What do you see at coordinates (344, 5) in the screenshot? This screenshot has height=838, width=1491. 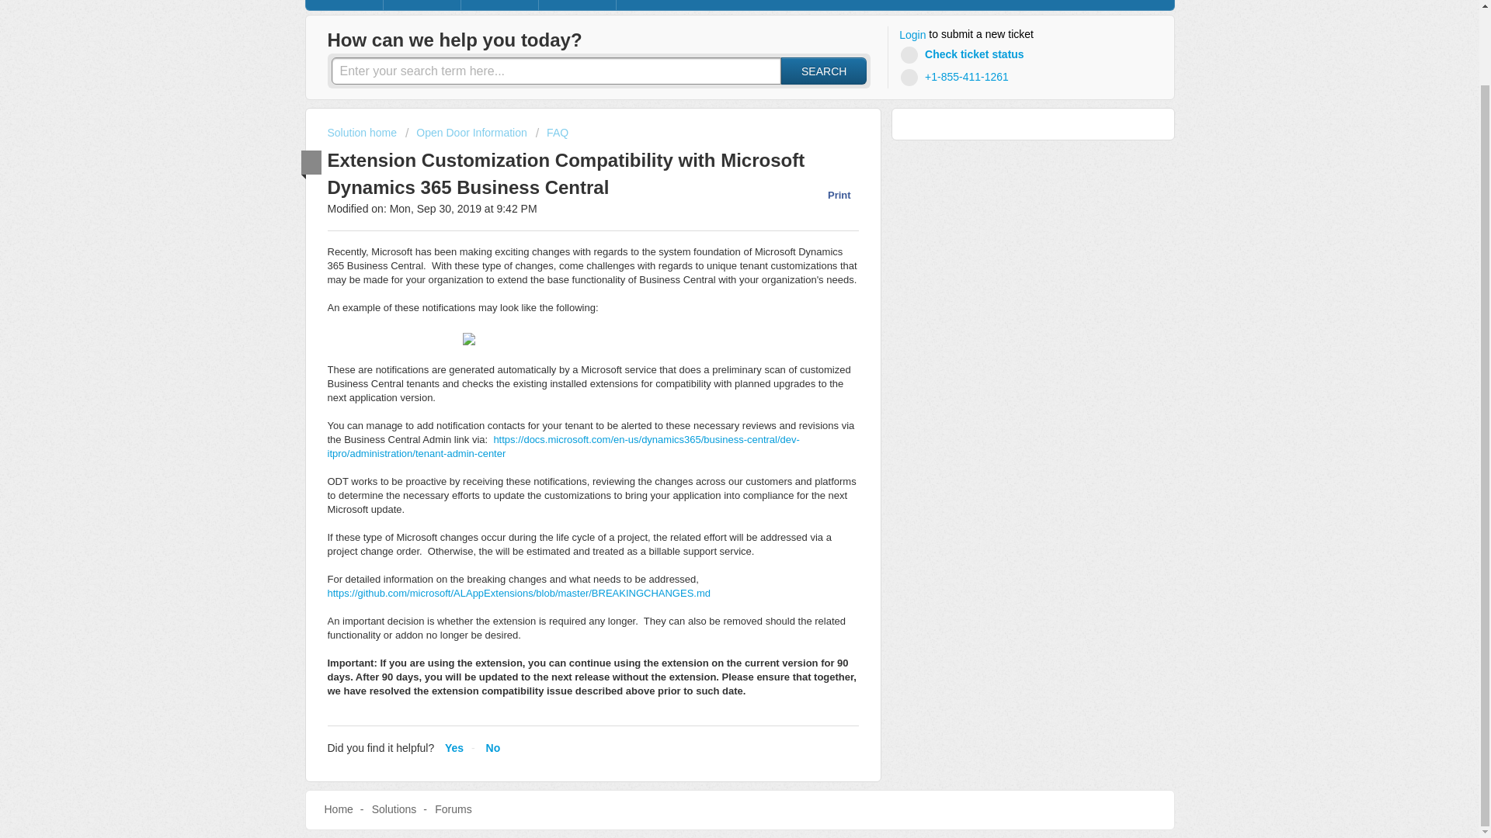 I see `Home` at bounding box center [344, 5].